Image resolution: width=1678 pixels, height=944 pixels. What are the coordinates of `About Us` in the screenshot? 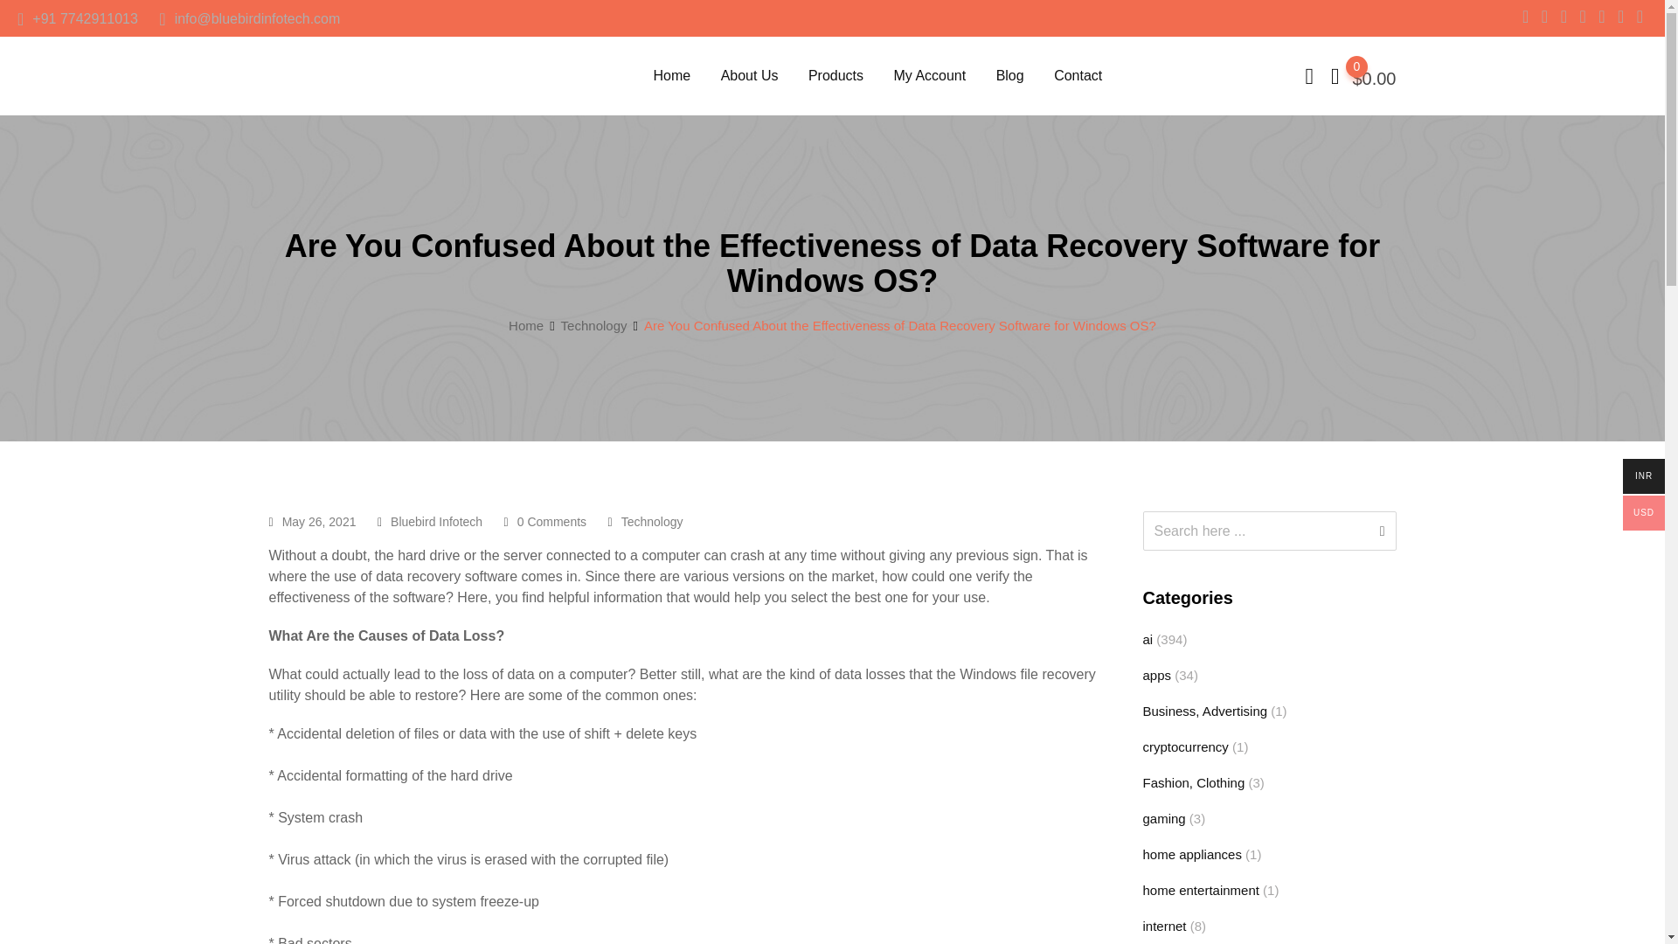 It's located at (750, 75).